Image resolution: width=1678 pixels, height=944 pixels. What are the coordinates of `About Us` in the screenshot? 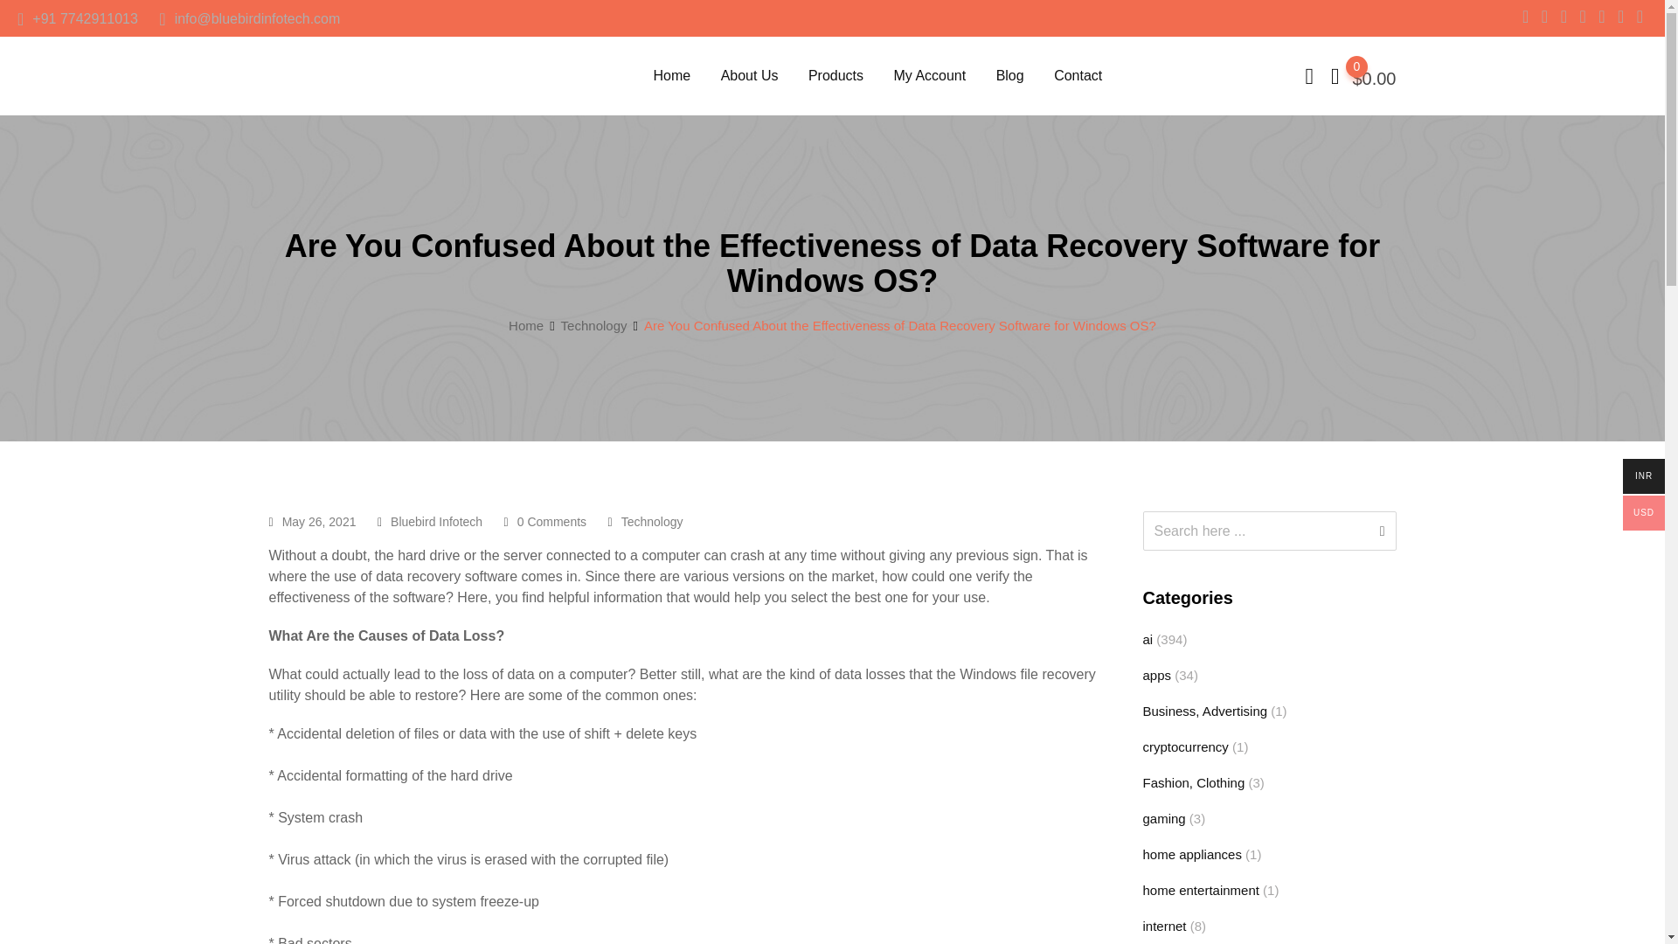 It's located at (750, 75).